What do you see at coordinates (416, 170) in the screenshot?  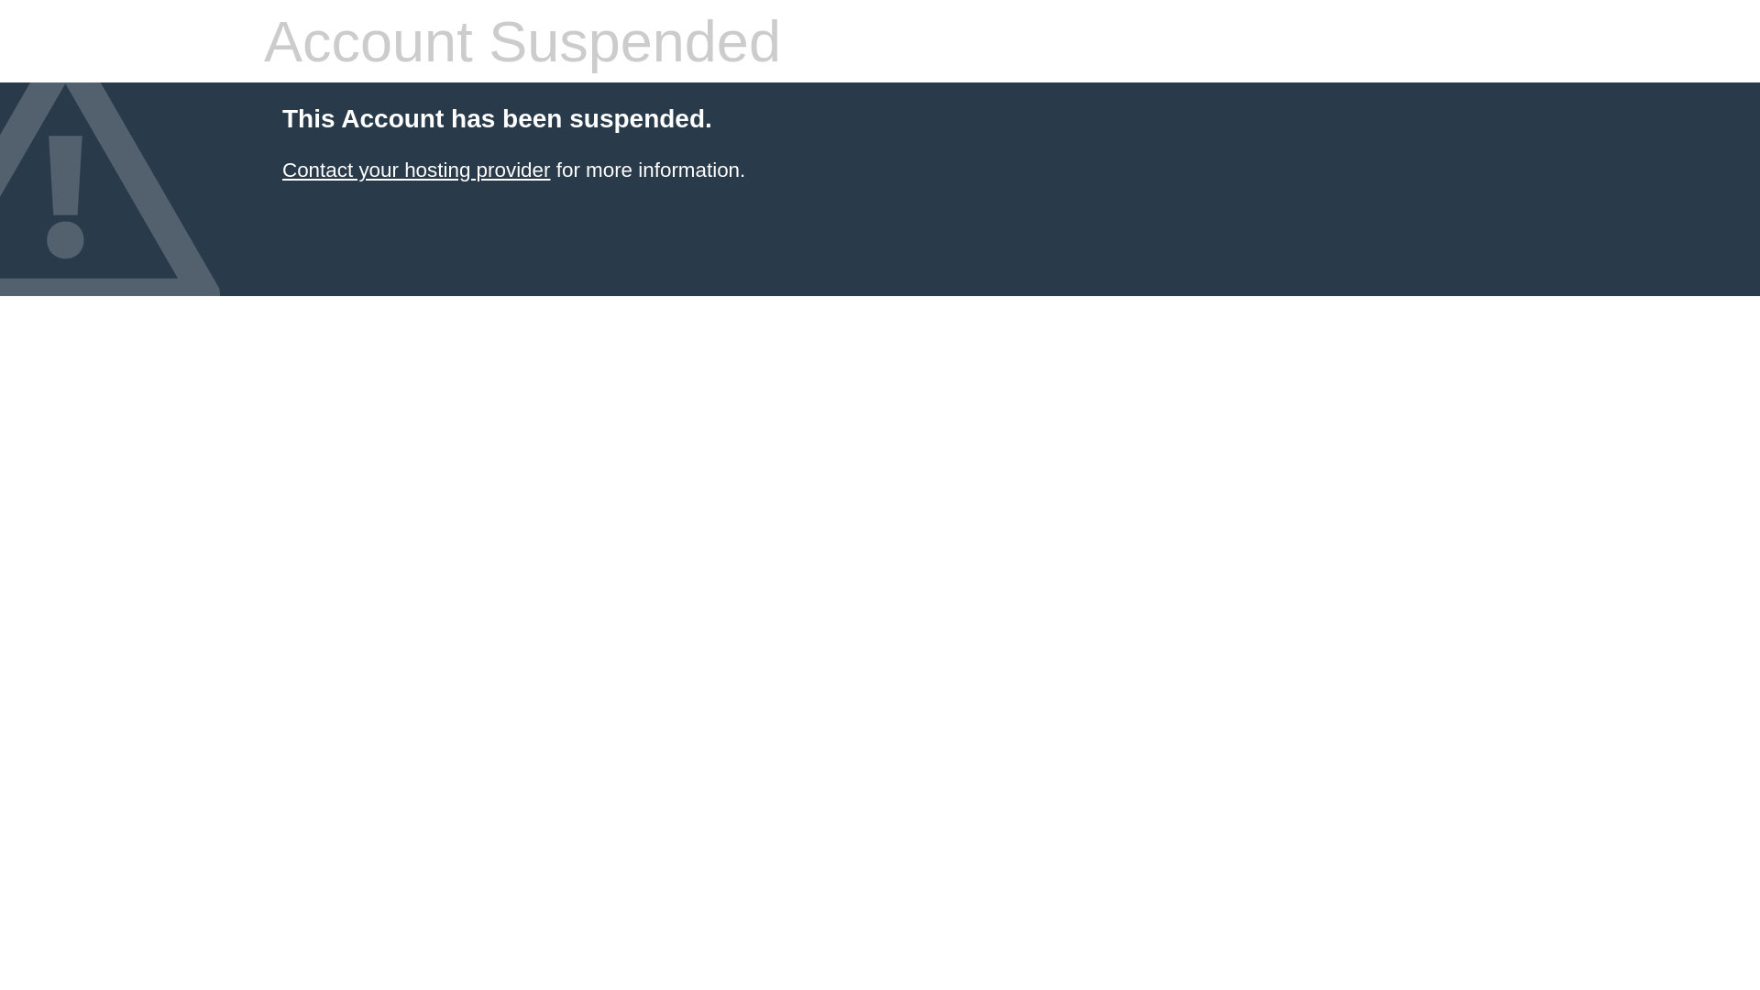 I see `Contact your hosting provider` at bounding box center [416, 170].